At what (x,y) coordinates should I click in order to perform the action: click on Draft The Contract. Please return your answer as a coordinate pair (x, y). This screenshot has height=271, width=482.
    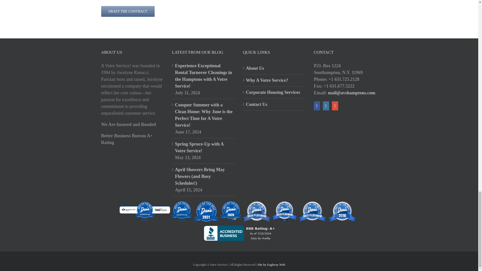
    Looking at the image, I should click on (128, 11).